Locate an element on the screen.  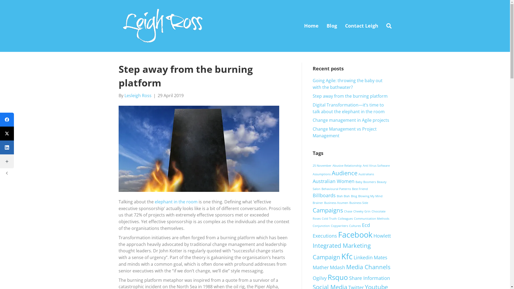
Chase is located at coordinates (348, 211).